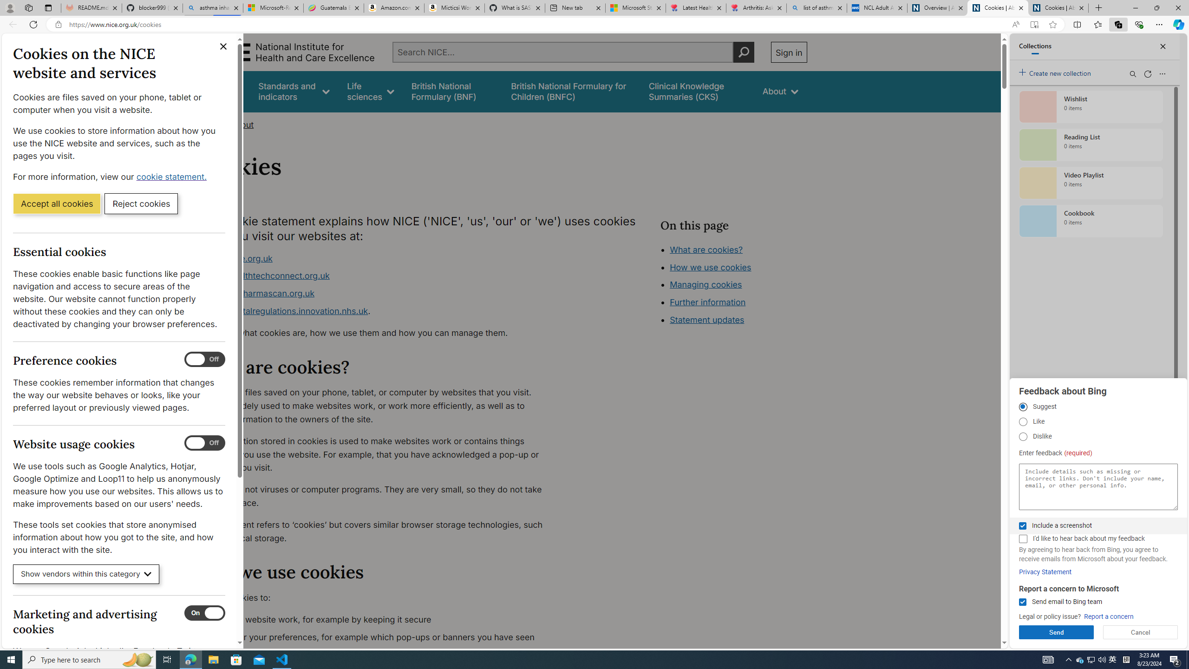 The width and height of the screenshot is (1189, 669). What do you see at coordinates (287, 310) in the screenshot?
I see `www.digitalregulations.innovation.nhs.uk` at bounding box center [287, 310].